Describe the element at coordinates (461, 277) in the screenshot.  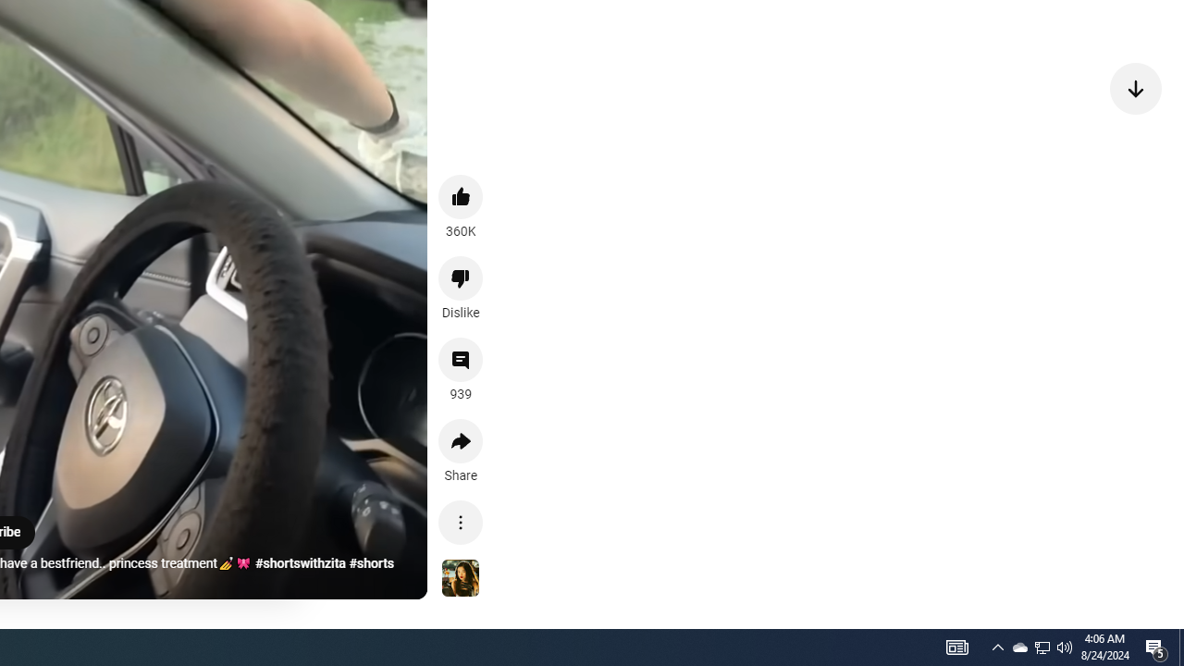
I see `Dislike this video` at that location.